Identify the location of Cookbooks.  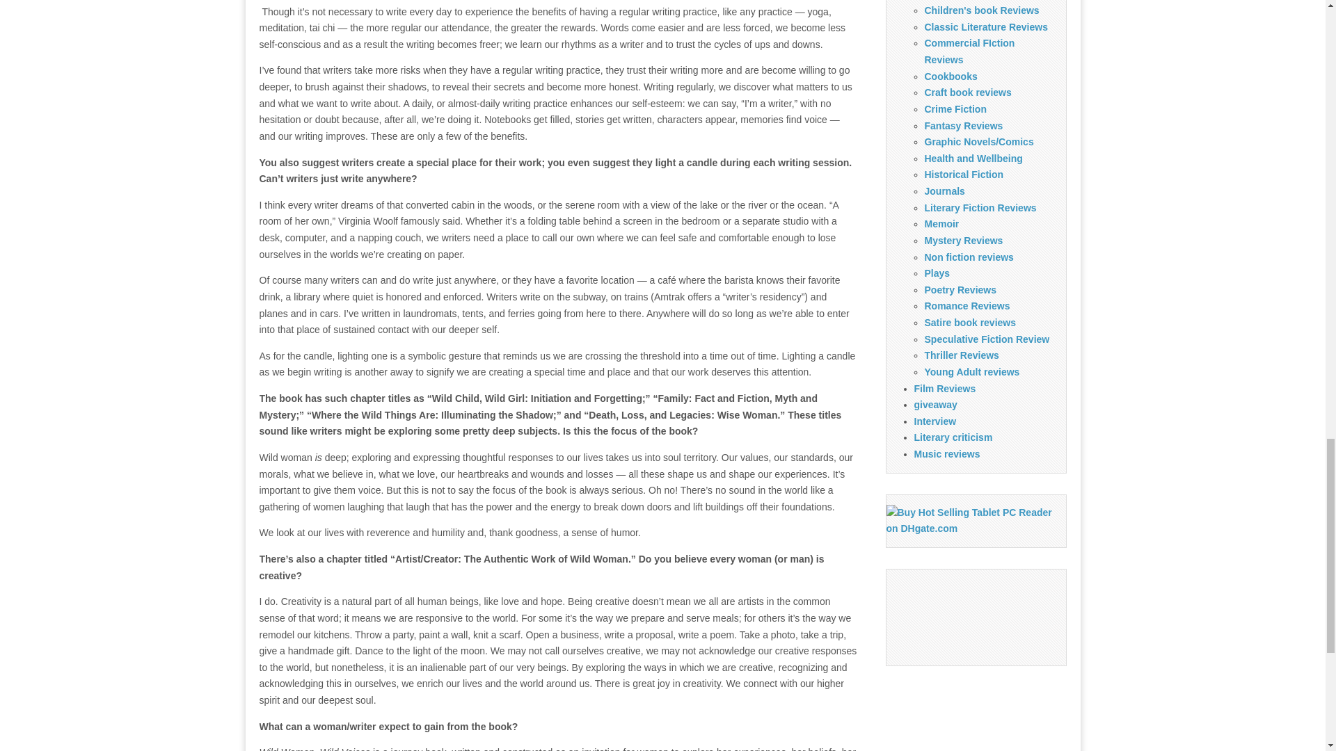
(951, 76).